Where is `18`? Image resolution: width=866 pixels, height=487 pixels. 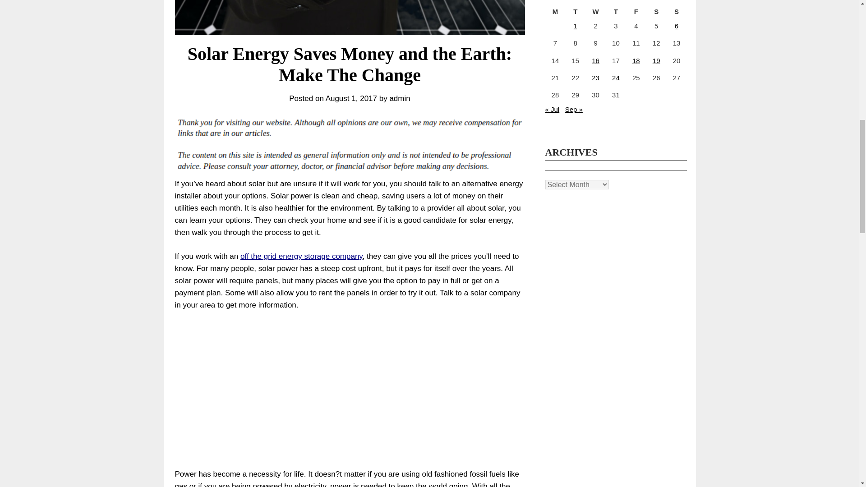 18 is located at coordinates (636, 60).